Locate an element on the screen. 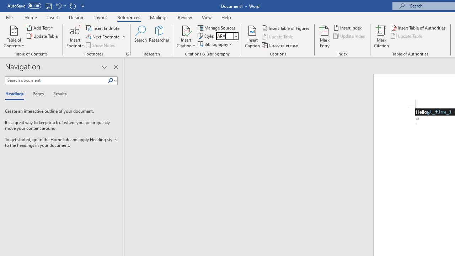 The height and width of the screenshot is (256, 455). Researcher is located at coordinates (159, 36).